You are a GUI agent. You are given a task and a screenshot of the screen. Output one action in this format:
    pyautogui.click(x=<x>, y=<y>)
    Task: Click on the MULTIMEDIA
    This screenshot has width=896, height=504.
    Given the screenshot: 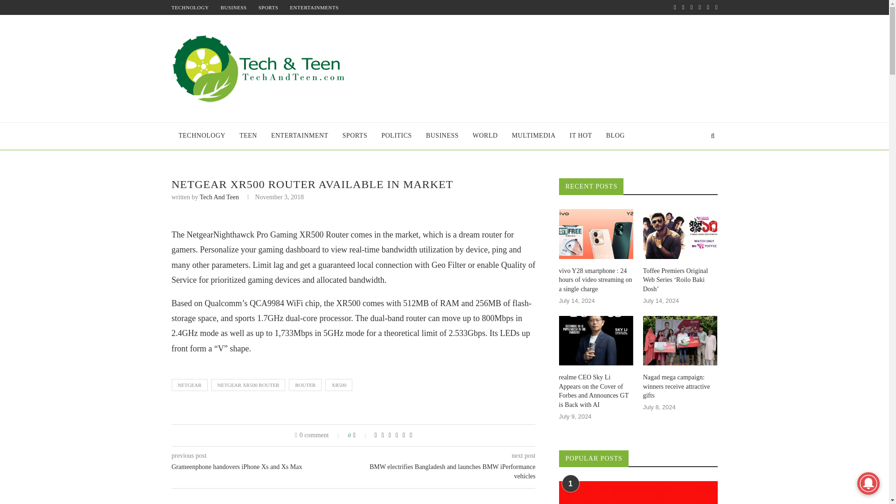 What is the action you would take?
    pyautogui.click(x=534, y=136)
    